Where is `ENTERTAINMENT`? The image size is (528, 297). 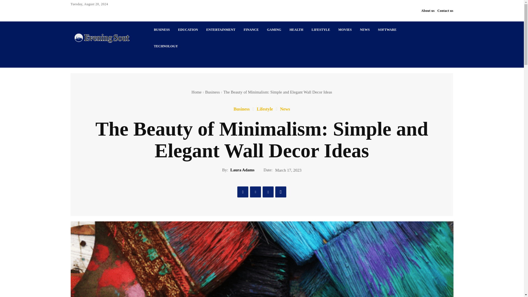
ENTERTAINMENT is located at coordinates (221, 30).